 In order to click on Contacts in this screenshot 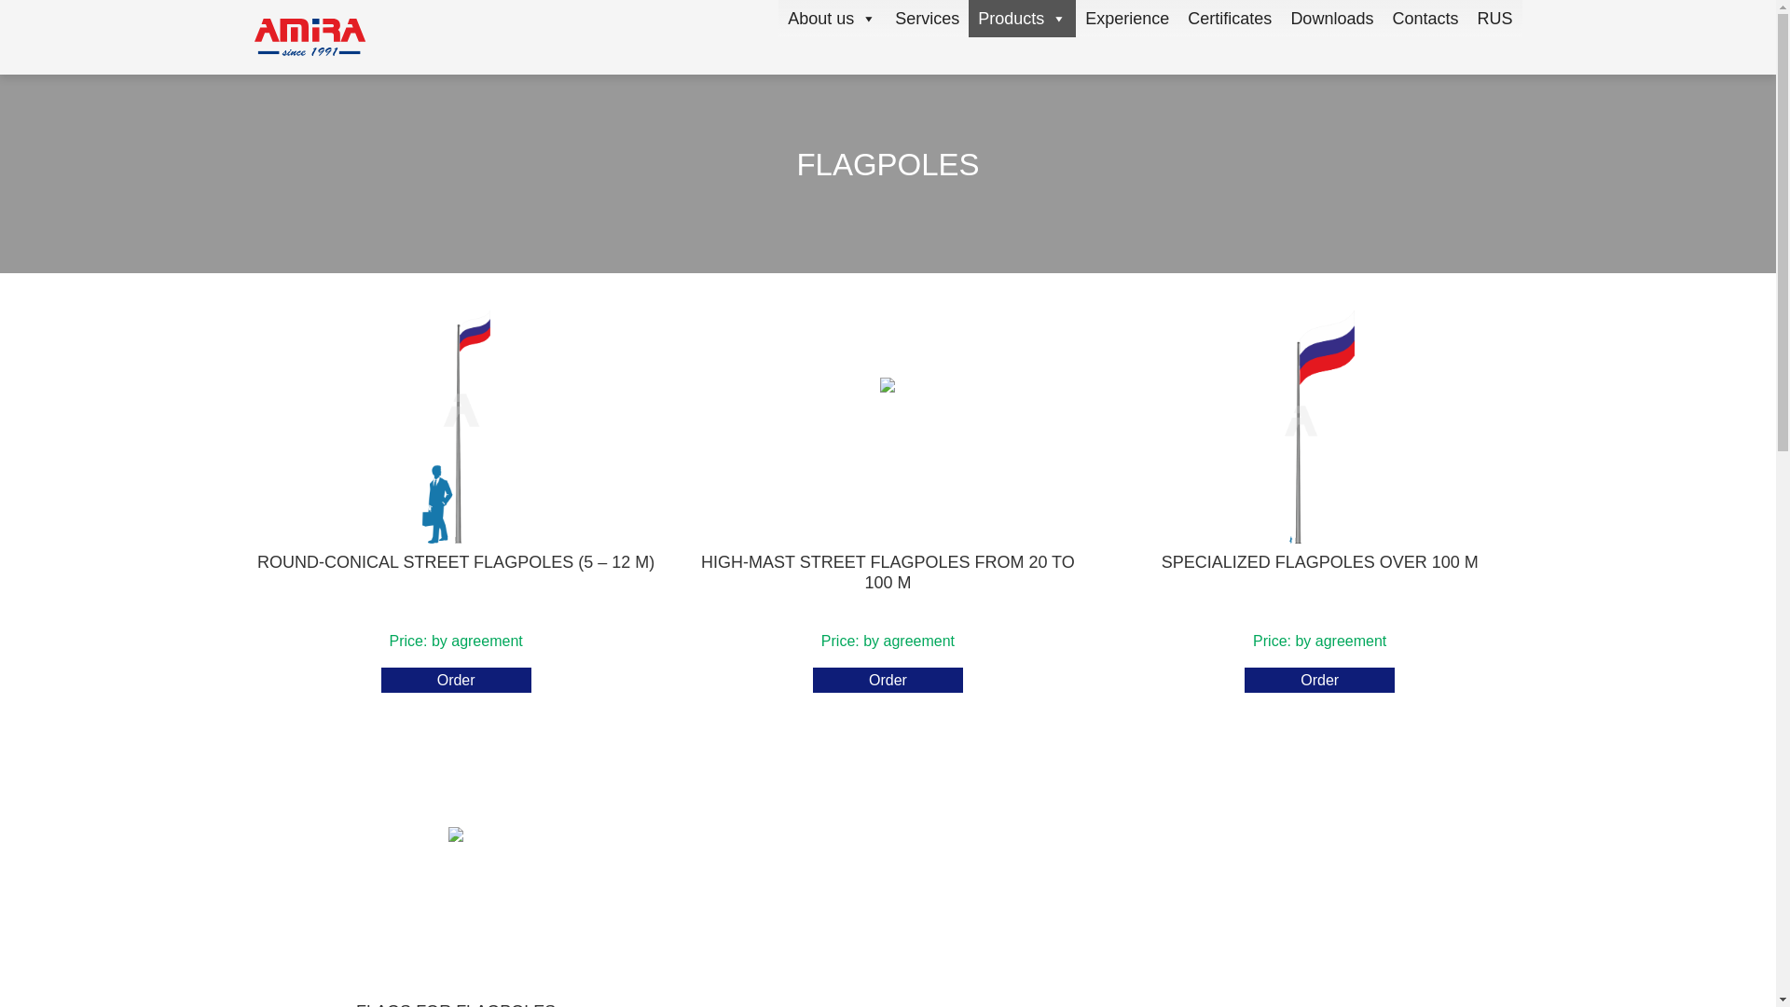, I will do `click(1425, 19)`.